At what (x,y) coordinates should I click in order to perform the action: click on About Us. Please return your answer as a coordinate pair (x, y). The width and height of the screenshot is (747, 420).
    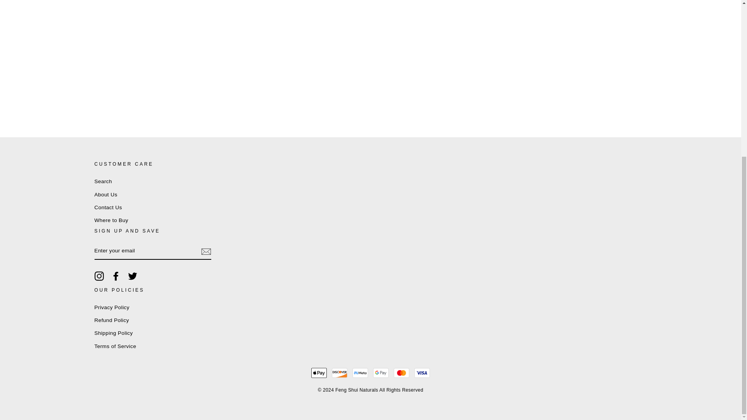
    Looking at the image, I should click on (105, 195).